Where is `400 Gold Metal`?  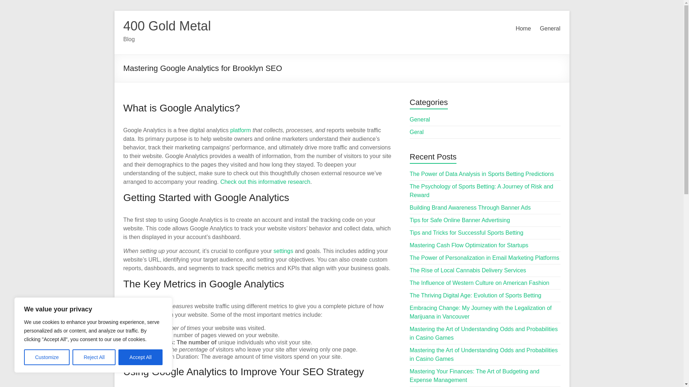 400 Gold Metal is located at coordinates (167, 26).